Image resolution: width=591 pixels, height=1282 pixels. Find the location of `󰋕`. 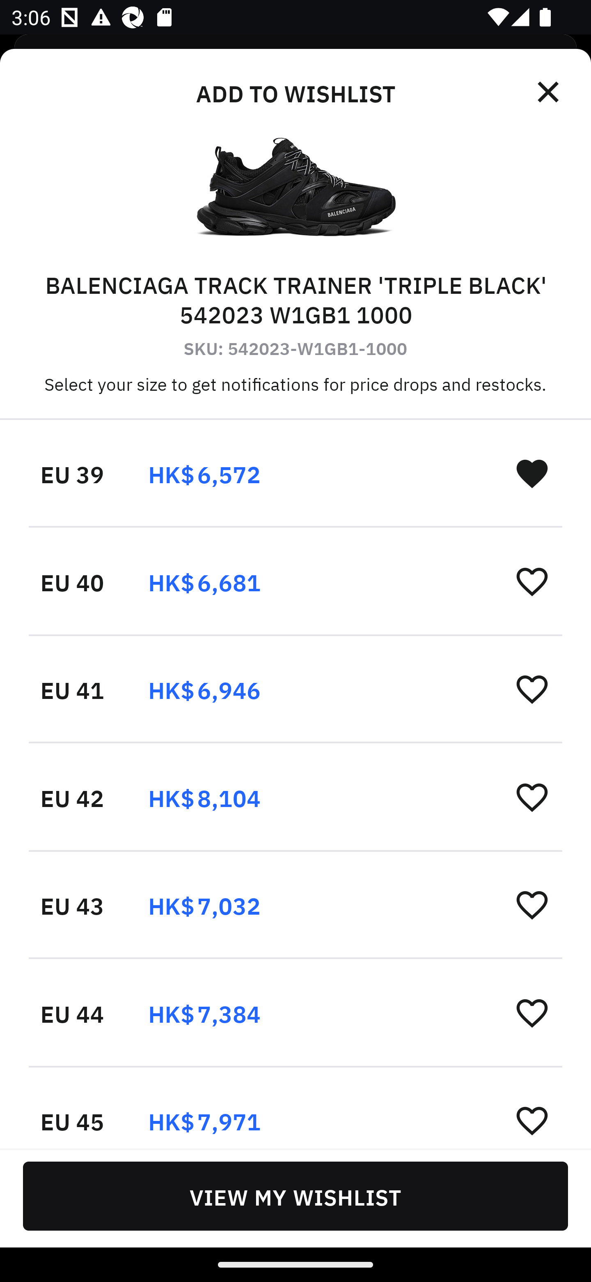

󰋕 is located at coordinates (532, 1012).